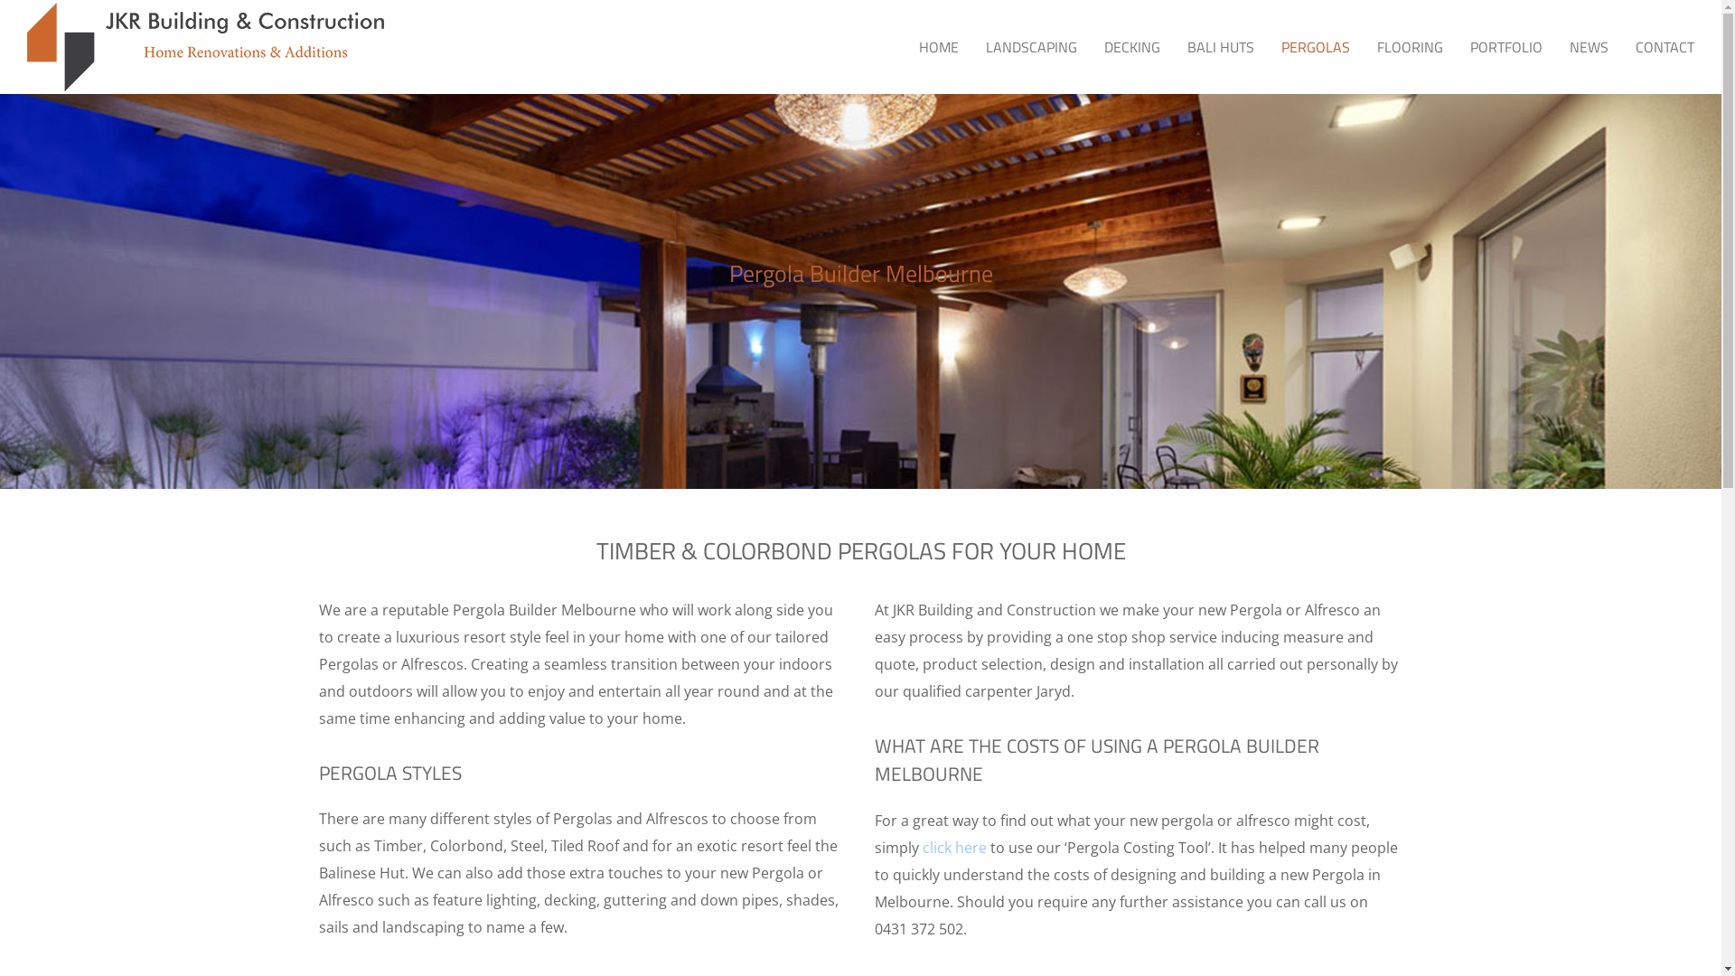 The image size is (1735, 976). What do you see at coordinates (1506, 47) in the screenshot?
I see `PORTFOLIO` at bounding box center [1506, 47].